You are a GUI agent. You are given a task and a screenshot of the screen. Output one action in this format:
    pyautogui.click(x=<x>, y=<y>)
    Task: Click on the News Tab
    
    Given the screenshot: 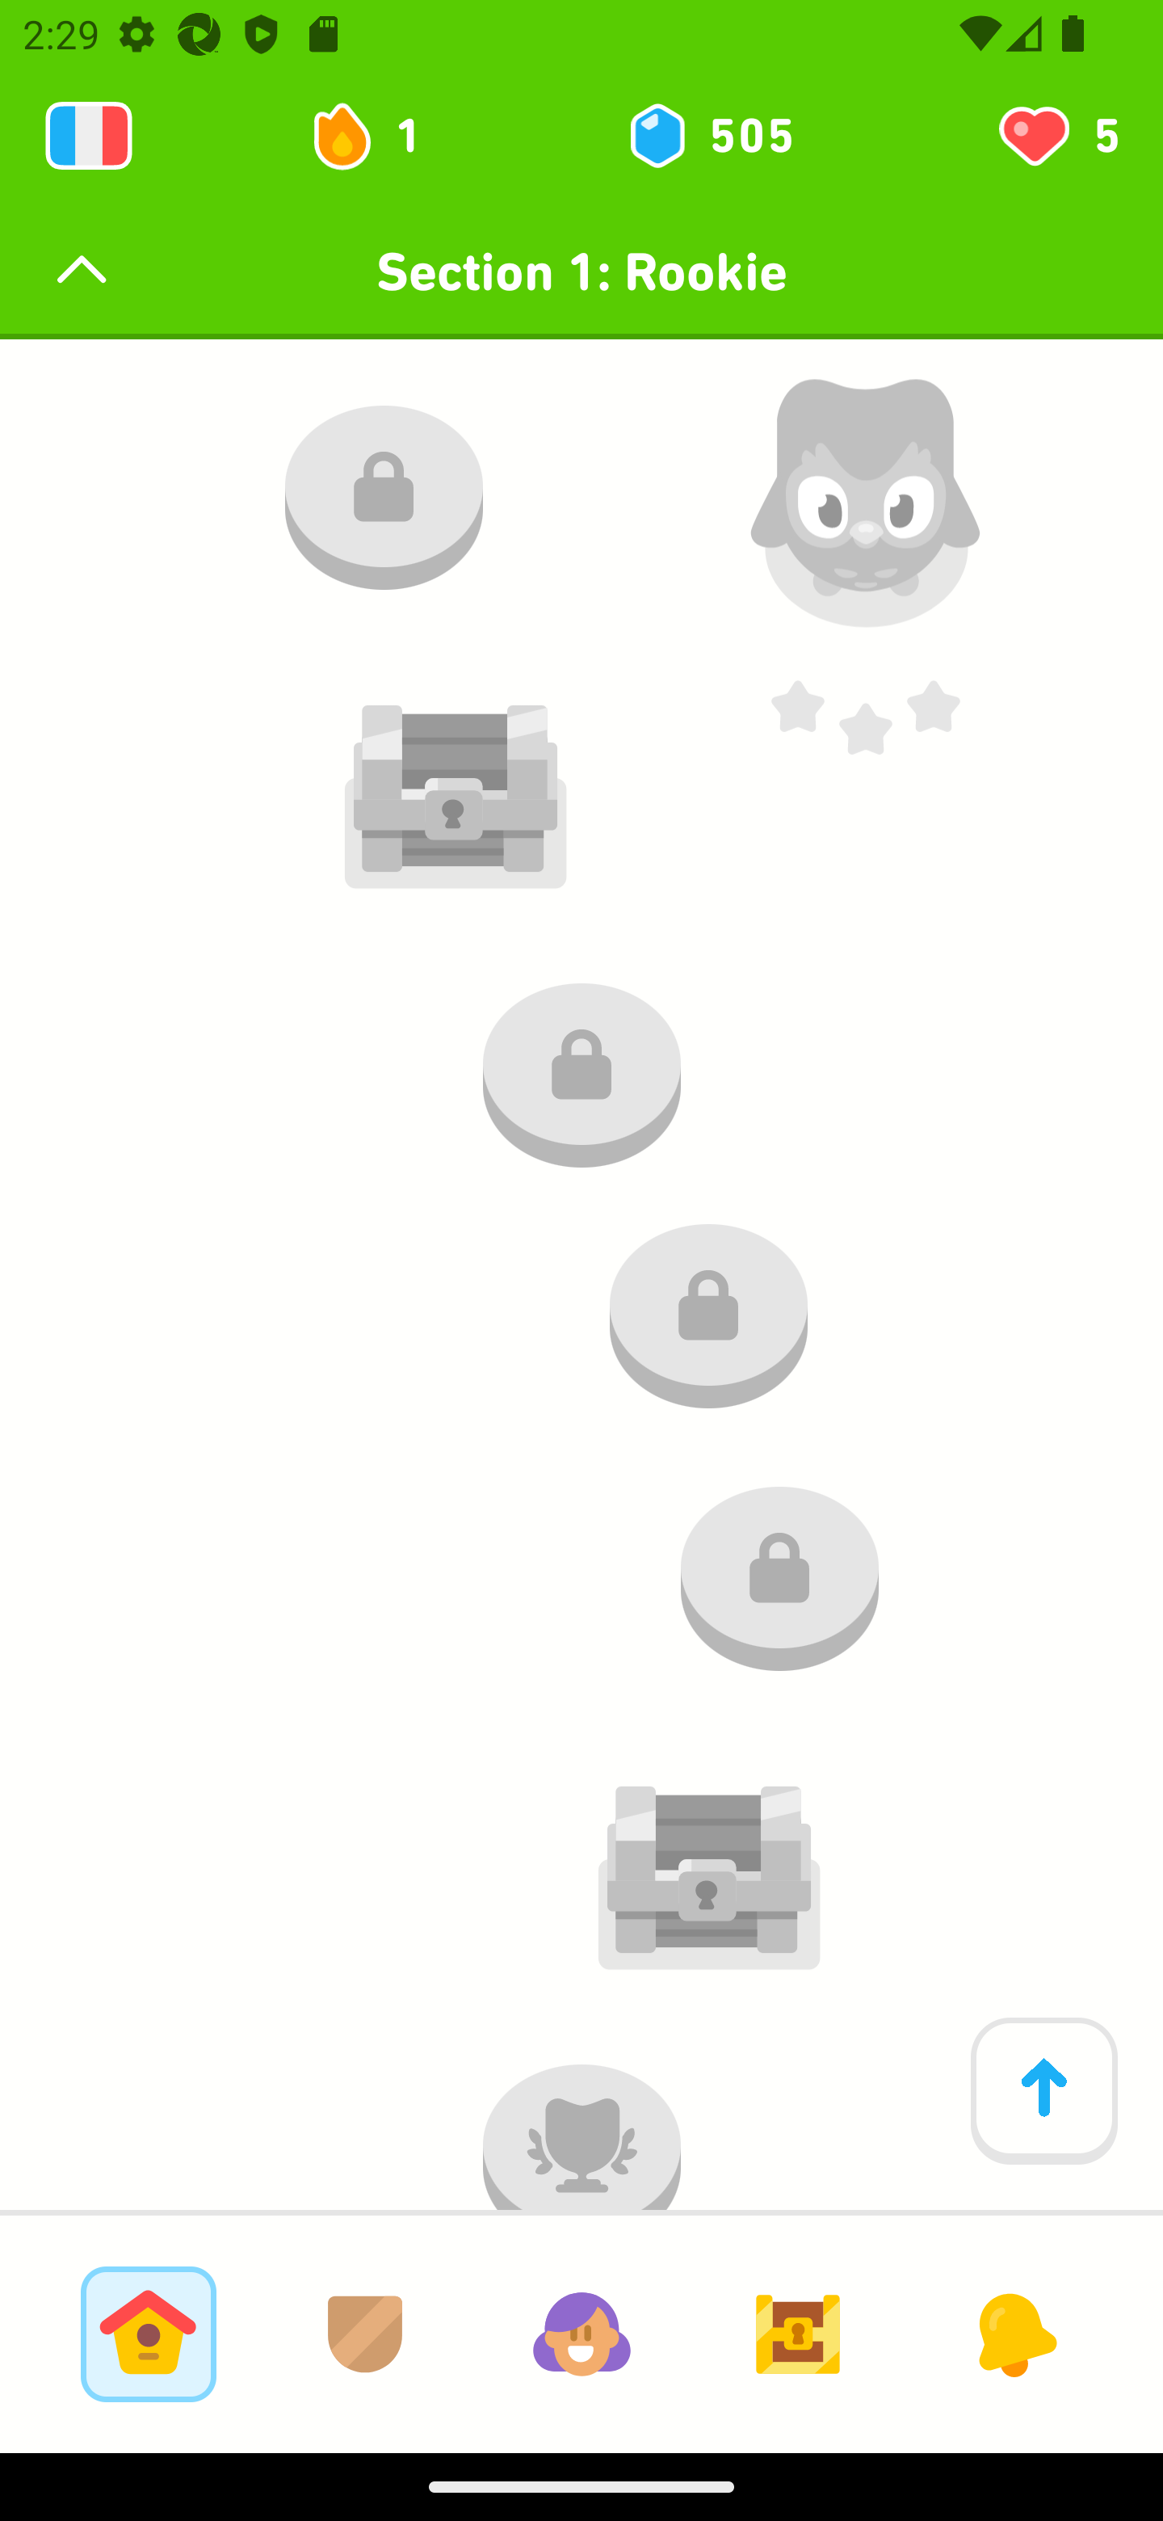 What is the action you would take?
    pyautogui.click(x=1014, y=2334)
    